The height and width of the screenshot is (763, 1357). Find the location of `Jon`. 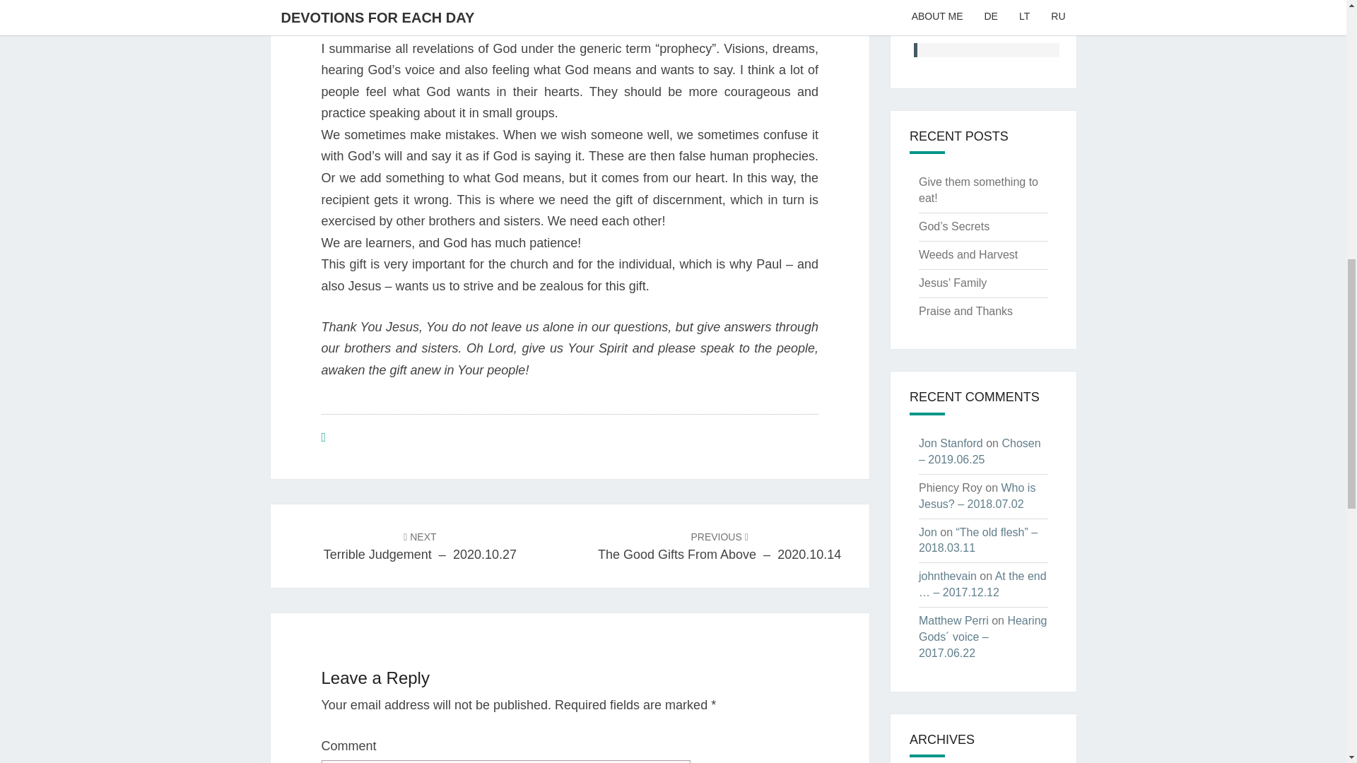

Jon is located at coordinates (927, 533).